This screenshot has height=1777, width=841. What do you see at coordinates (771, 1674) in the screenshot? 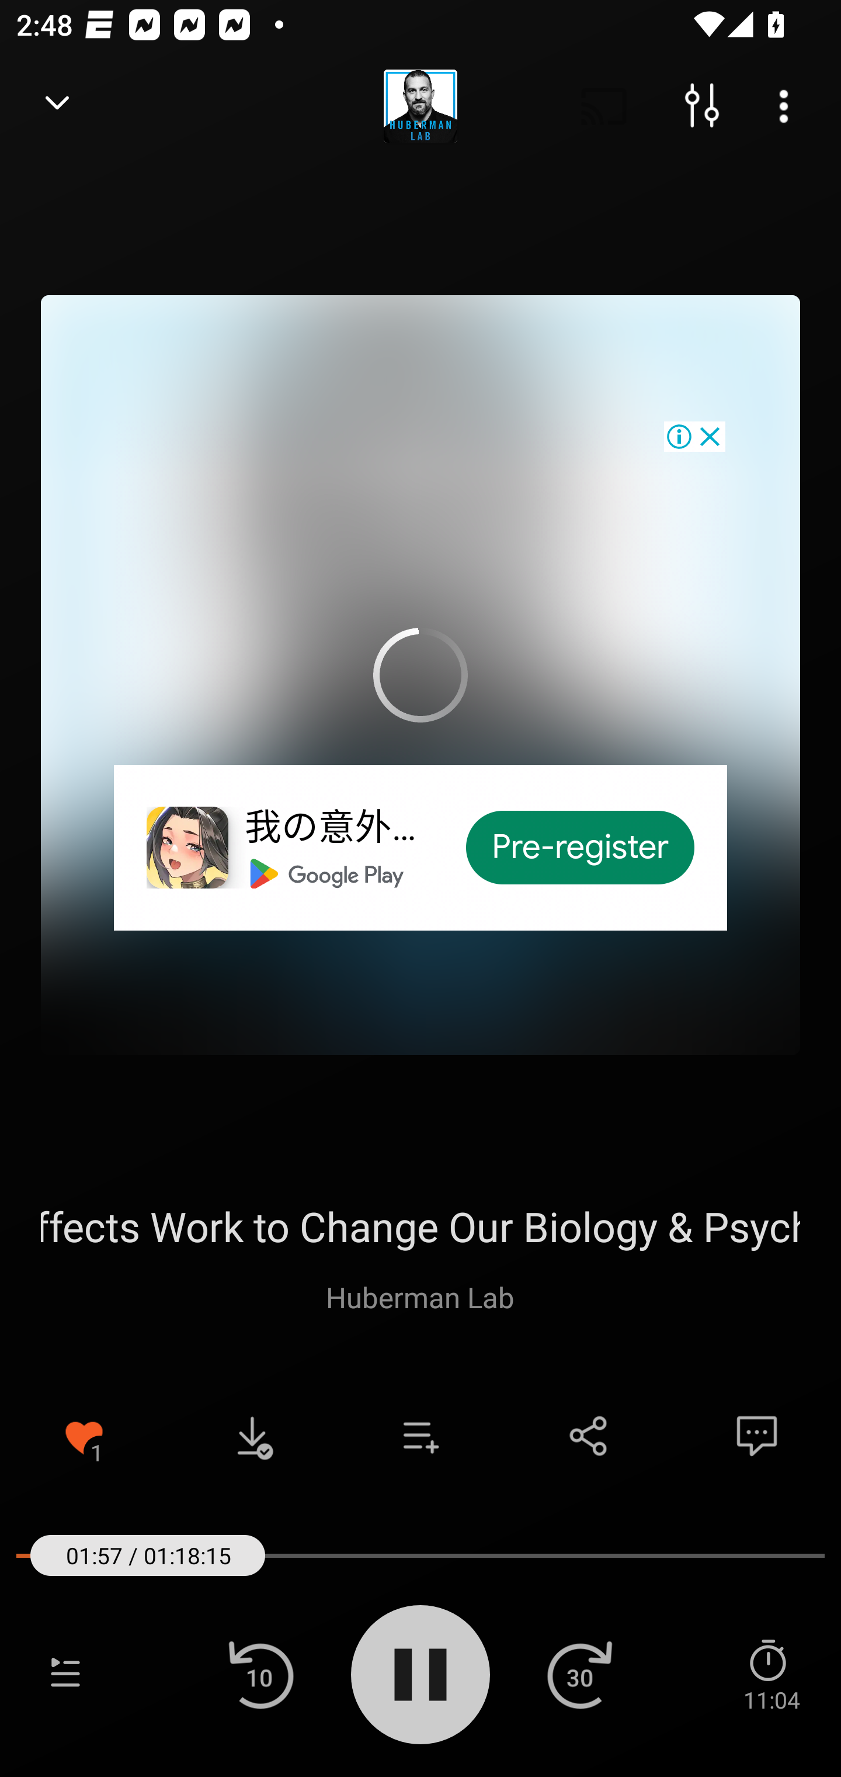
I see `Sleep Timer  11:04` at bounding box center [771, 1674].